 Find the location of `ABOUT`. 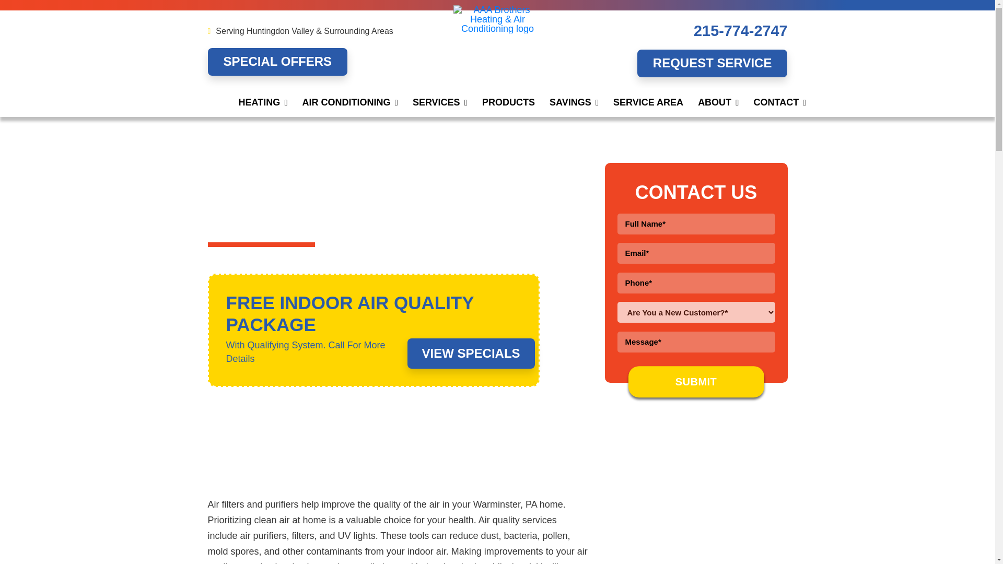

ABOUT is located at coordinates (718, 102).